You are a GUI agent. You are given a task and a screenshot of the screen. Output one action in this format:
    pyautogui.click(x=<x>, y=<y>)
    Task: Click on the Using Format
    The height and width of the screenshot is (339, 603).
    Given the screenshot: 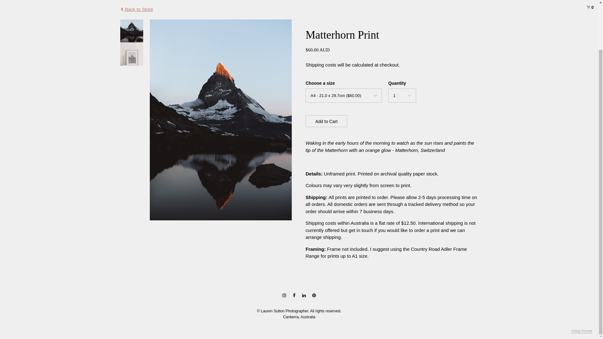 What is the action you would take?
    pyautogui.click(x=582, y=277)
    